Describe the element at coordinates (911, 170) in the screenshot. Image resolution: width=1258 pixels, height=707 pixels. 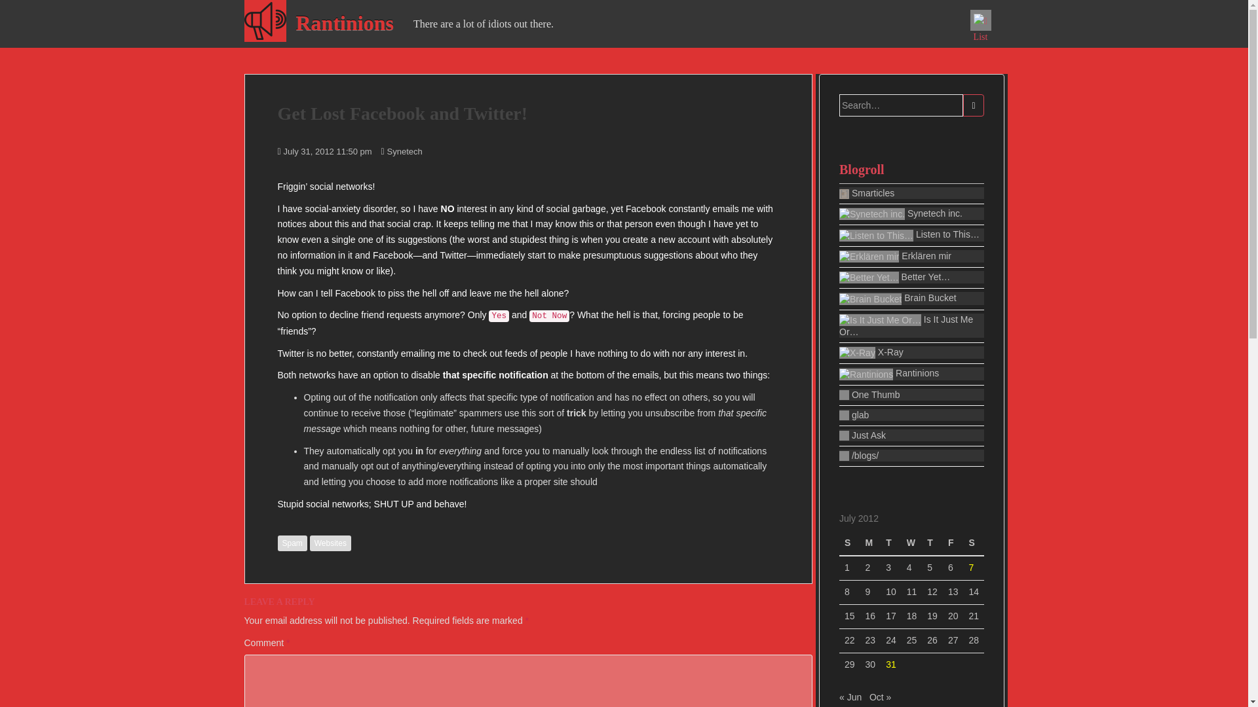
I see `Blogroll` at that location.